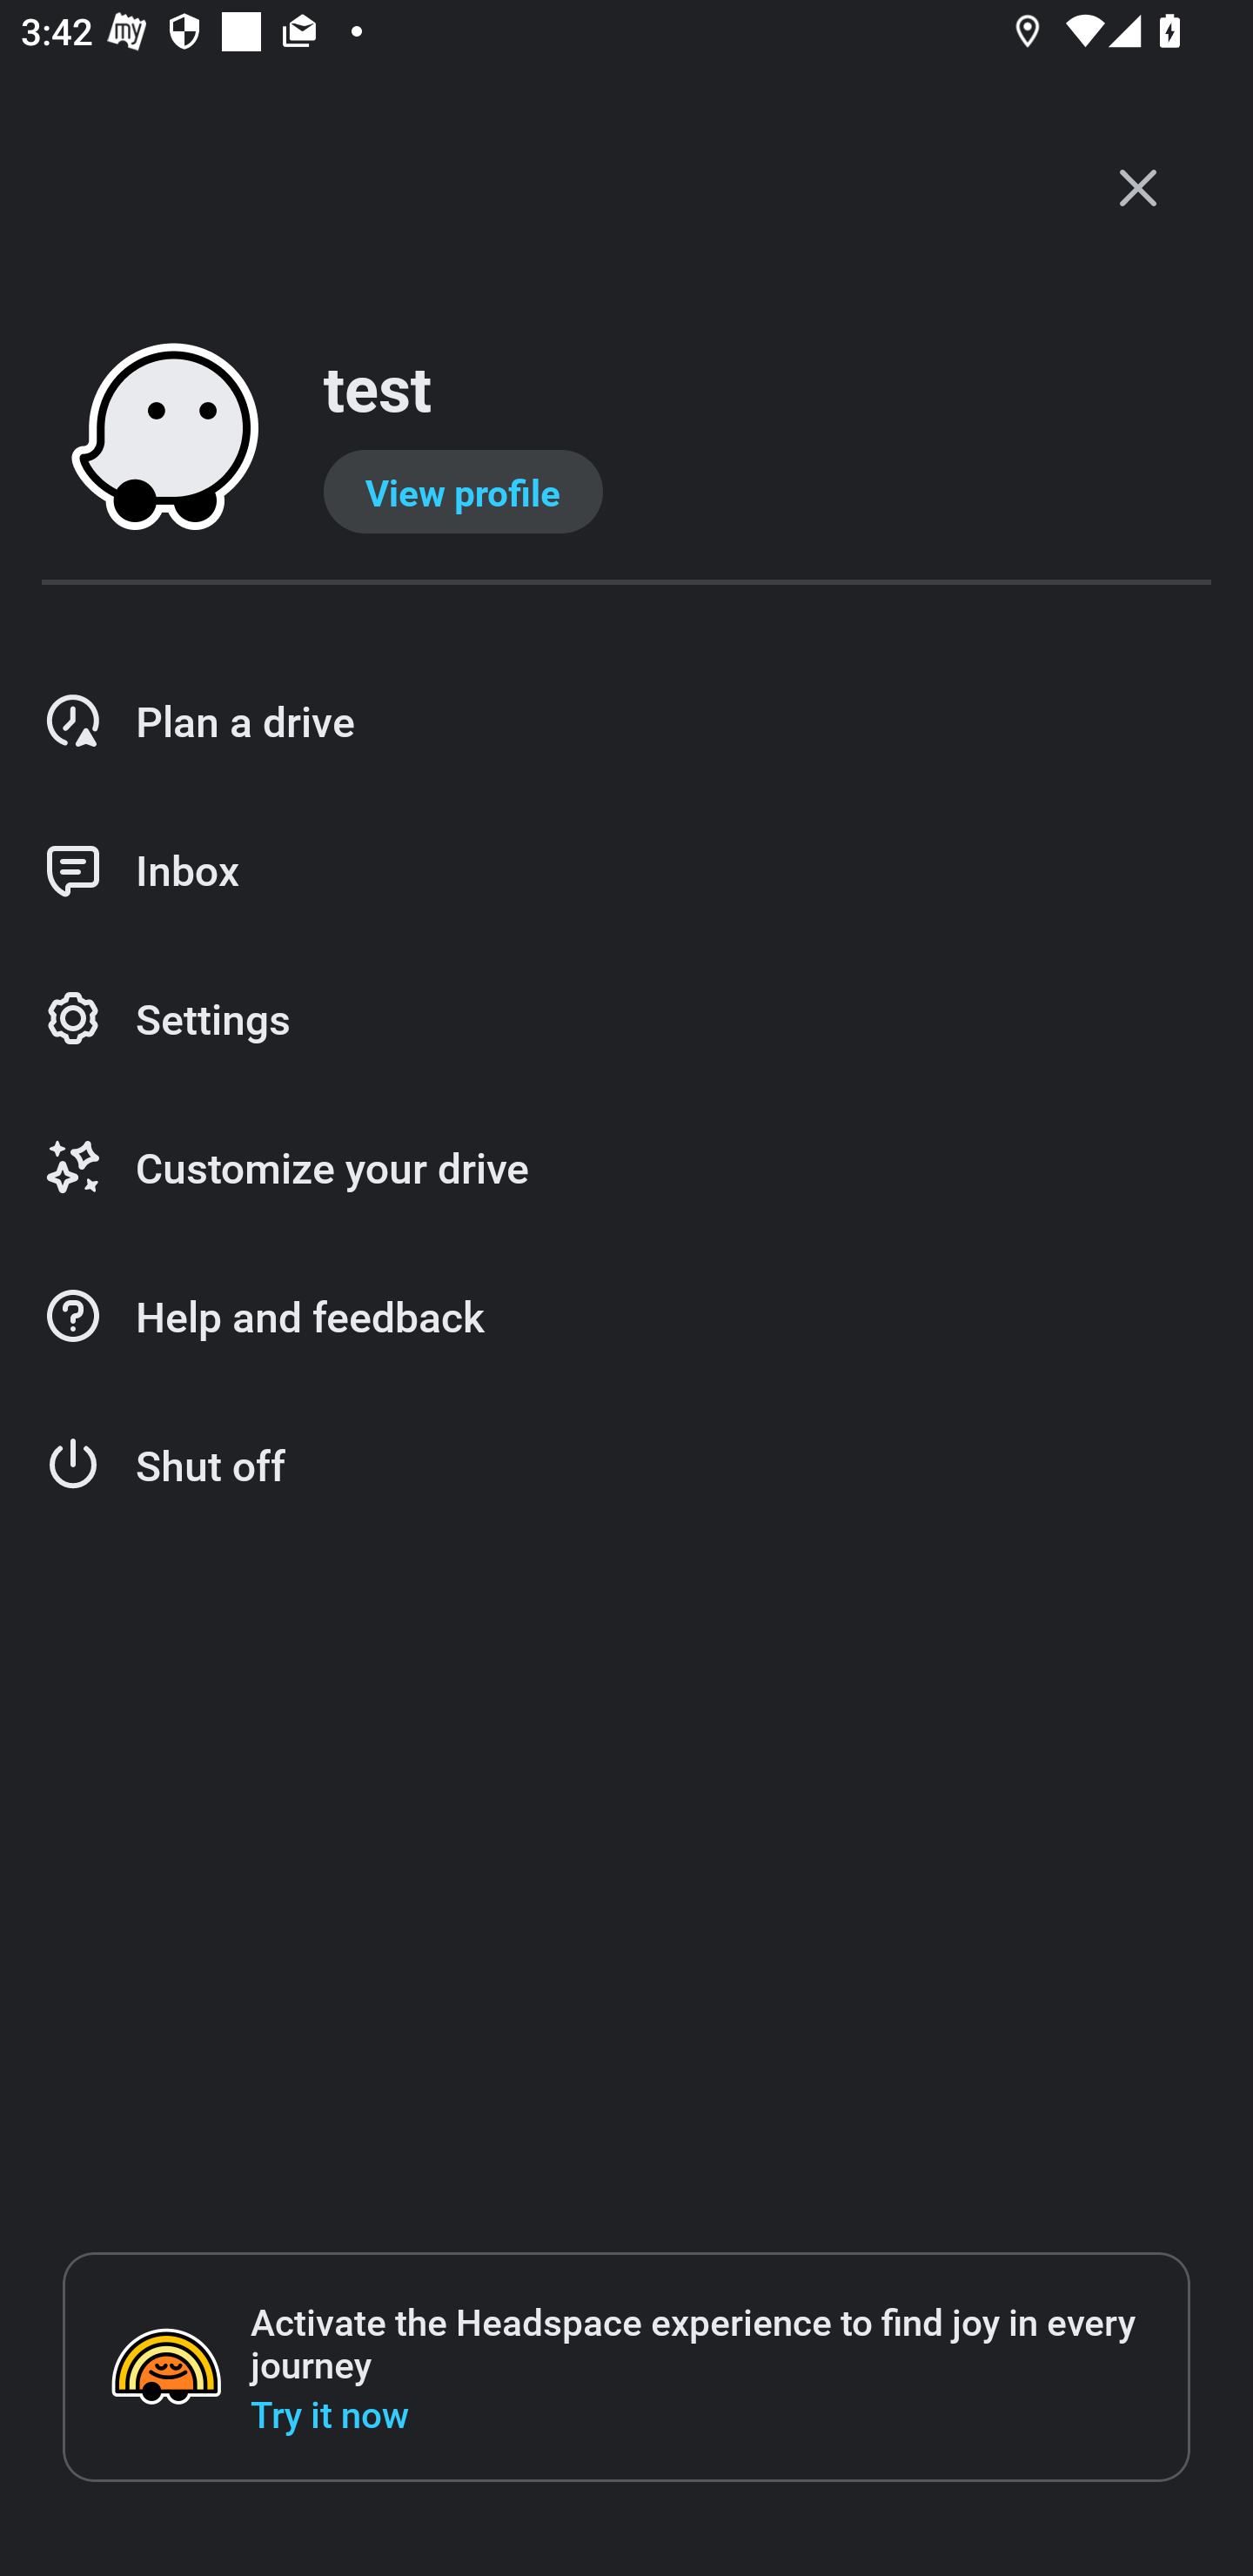  Describe the element at coordinates (626, 439) in the screenshot. I see `test View profile` at that location.